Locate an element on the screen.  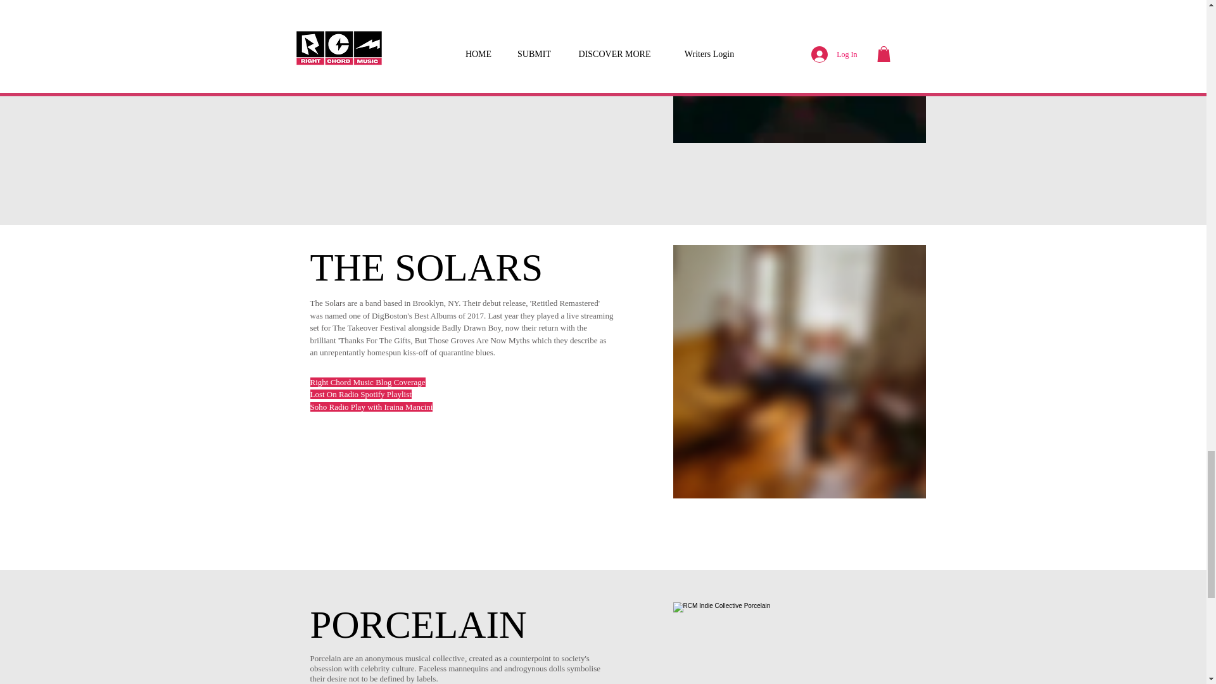
Right Chord Music Blog Coverage is located at coordinates (367, 383).